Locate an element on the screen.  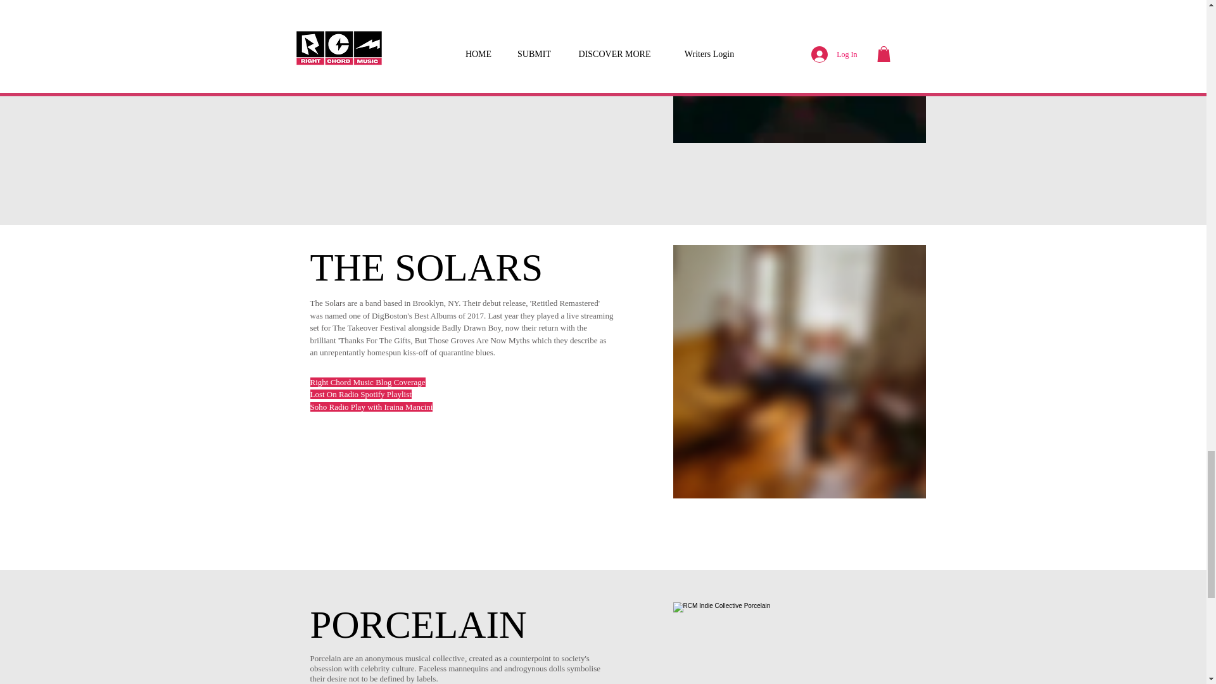
Right Chord Music Blog Coverage is located at coordinates (367, 383).